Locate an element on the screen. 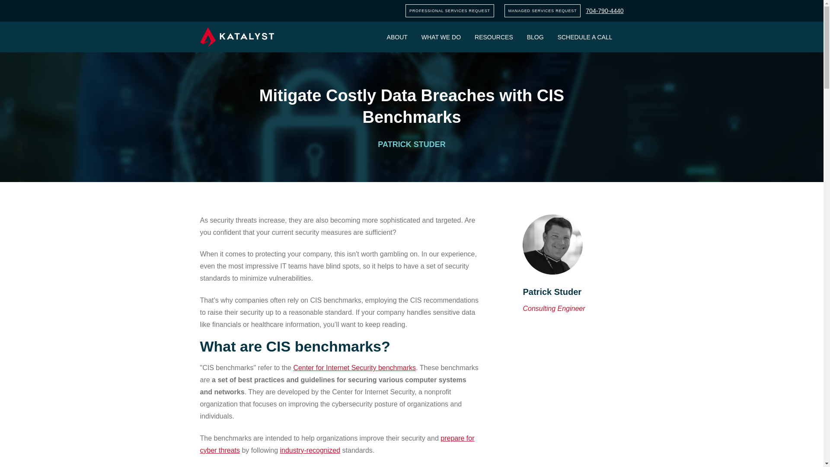  WHAT WE DO is located at coordinates (441, 37).